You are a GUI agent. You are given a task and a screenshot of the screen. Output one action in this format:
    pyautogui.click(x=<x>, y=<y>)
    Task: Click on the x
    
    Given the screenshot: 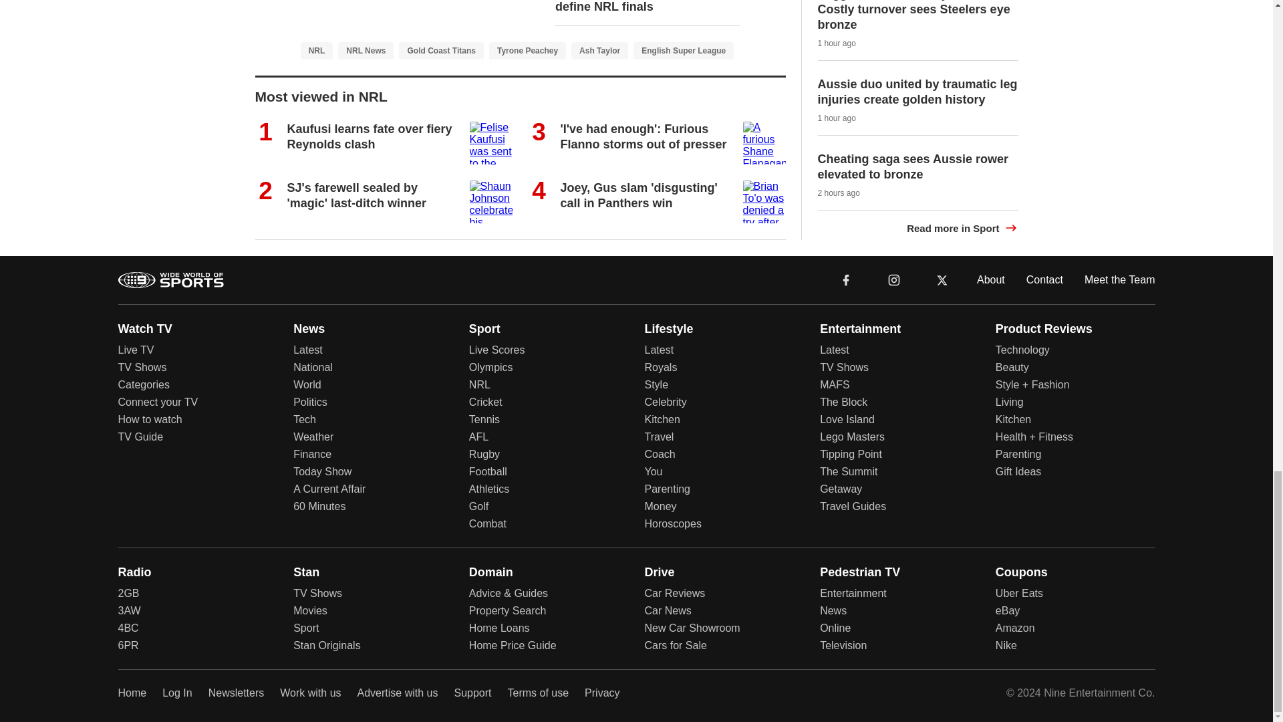 What is the action you would take?
    pyautogui.click(x=942, y=279)
    